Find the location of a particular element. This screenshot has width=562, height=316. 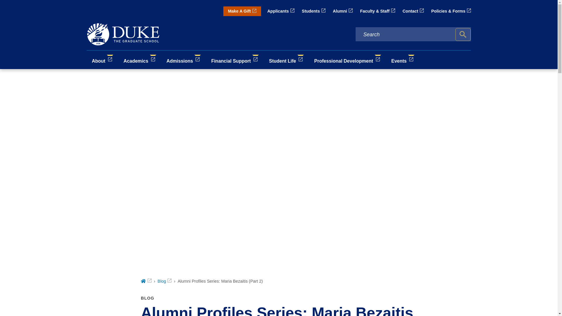

Academics is located at coordinates (140, 60).